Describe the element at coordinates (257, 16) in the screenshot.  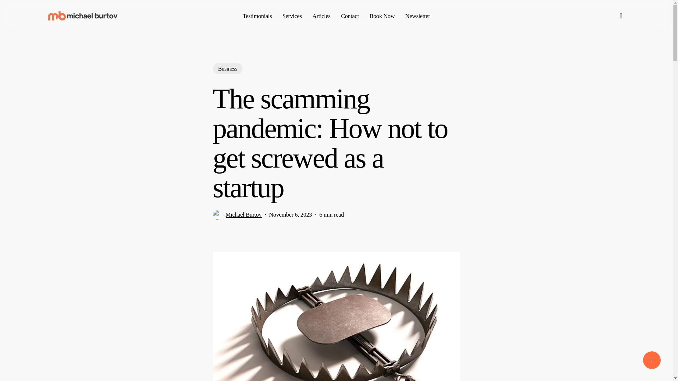
I see `Testimonials` at that location.